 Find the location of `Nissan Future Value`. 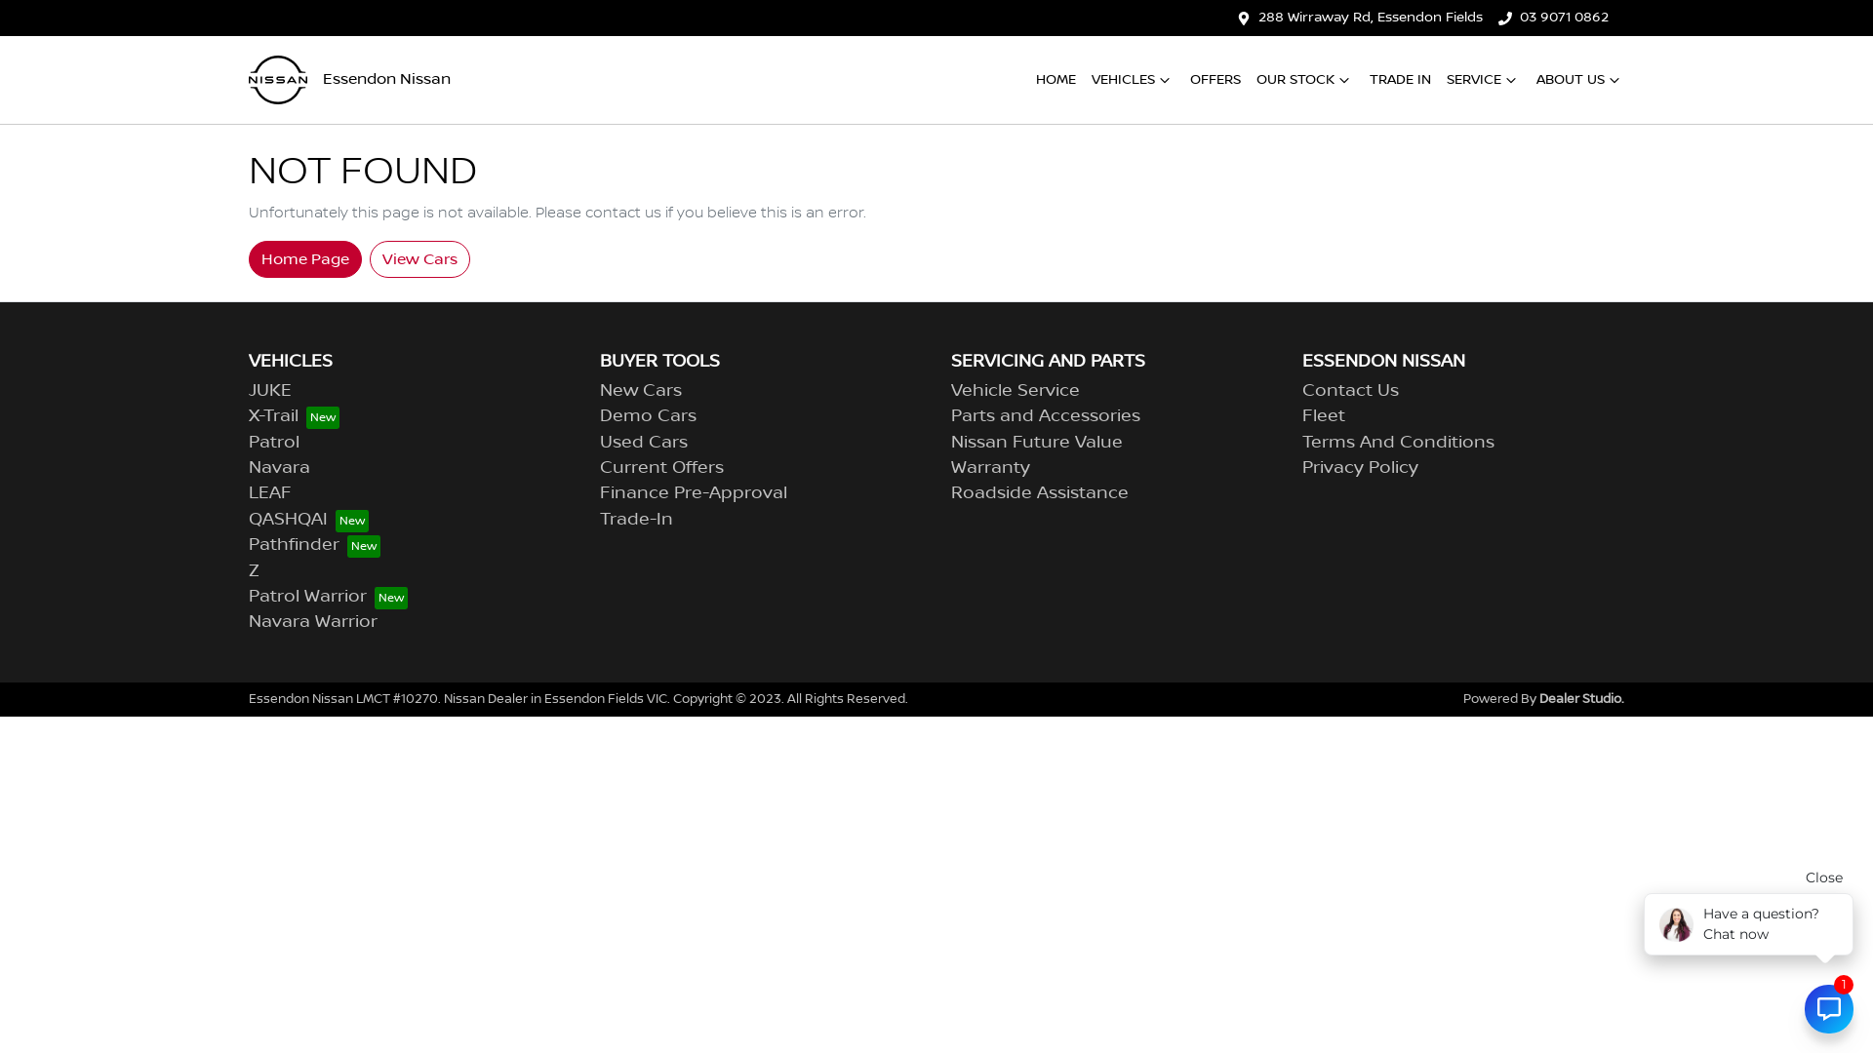

Nissan Future Value is located at coordinates (1037, 443).